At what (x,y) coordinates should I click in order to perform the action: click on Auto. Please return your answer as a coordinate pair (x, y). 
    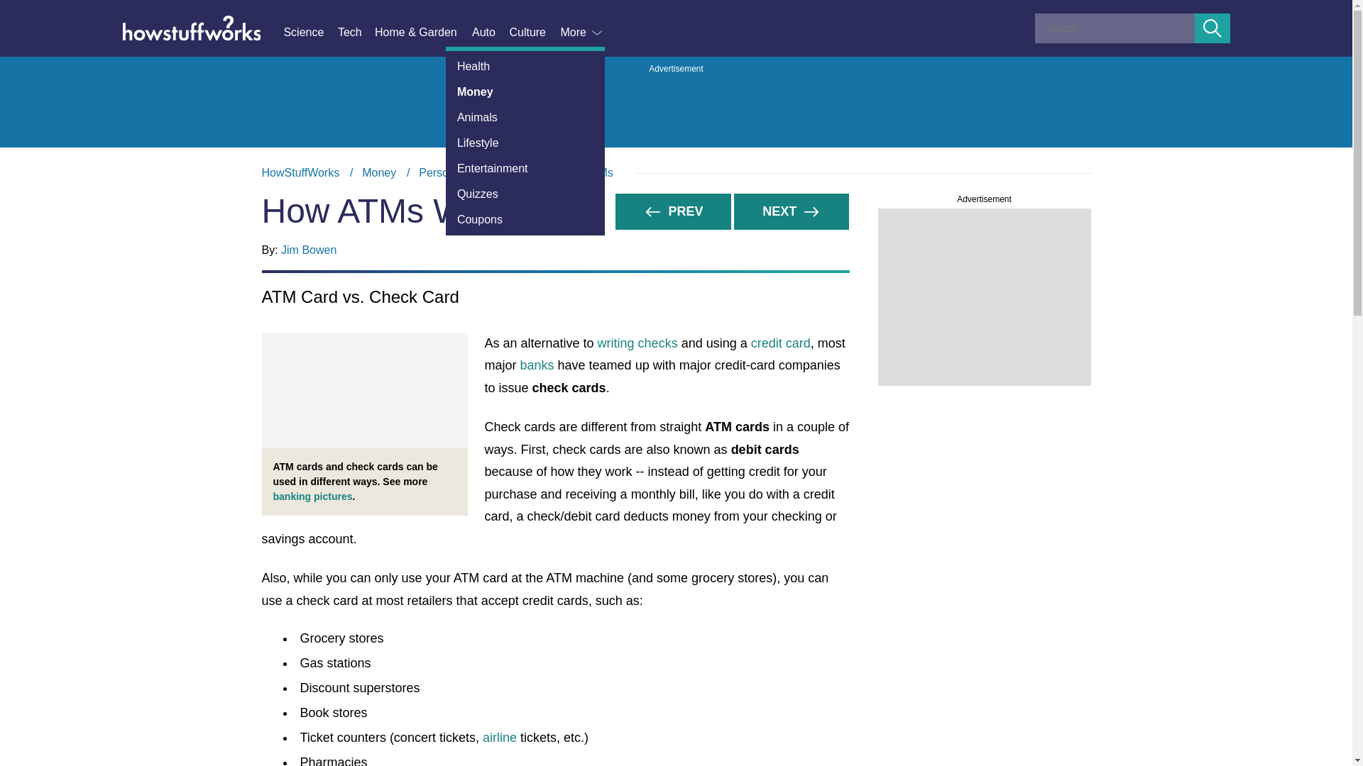
    Looking at the image, I should click on (490, 33).